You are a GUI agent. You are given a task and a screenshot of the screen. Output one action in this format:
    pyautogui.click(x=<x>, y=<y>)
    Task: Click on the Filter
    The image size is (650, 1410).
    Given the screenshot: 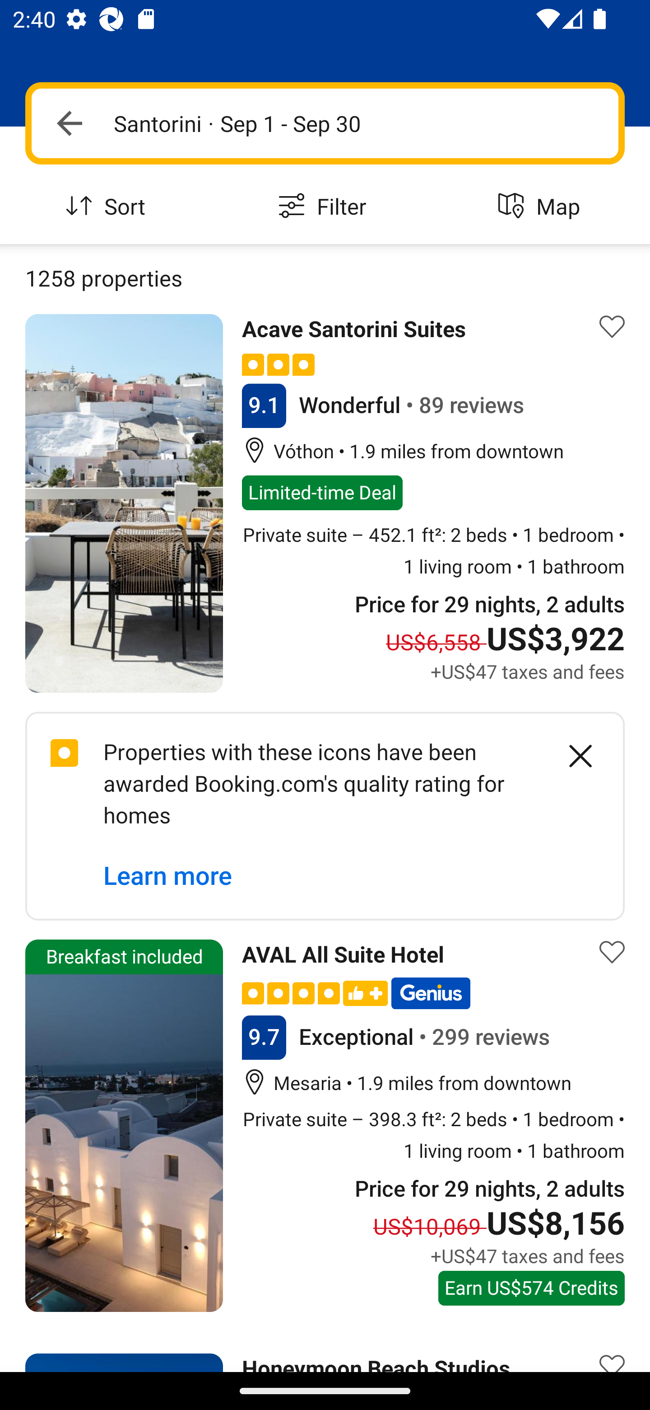 What is the action you would take?
    pyautogui.click(x=325, y=207)
    